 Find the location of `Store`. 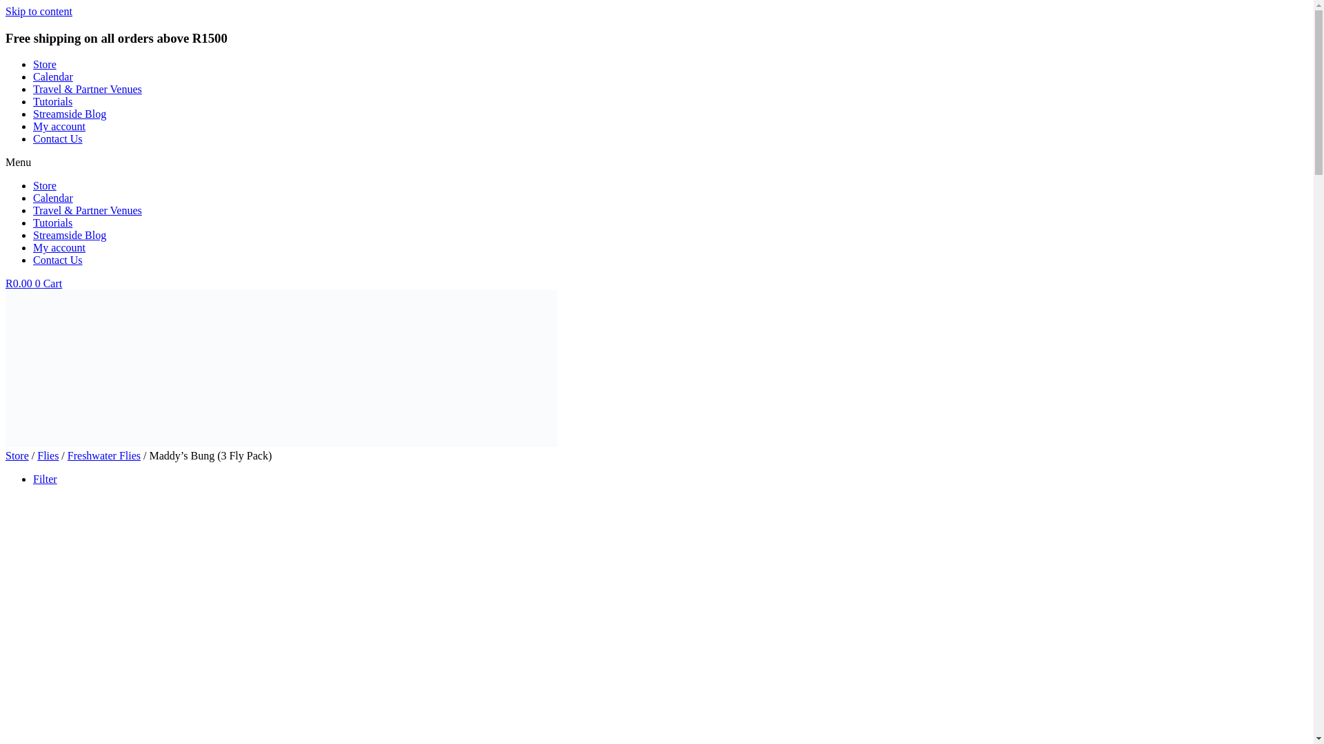

Store is located at coordinates (45, 64).